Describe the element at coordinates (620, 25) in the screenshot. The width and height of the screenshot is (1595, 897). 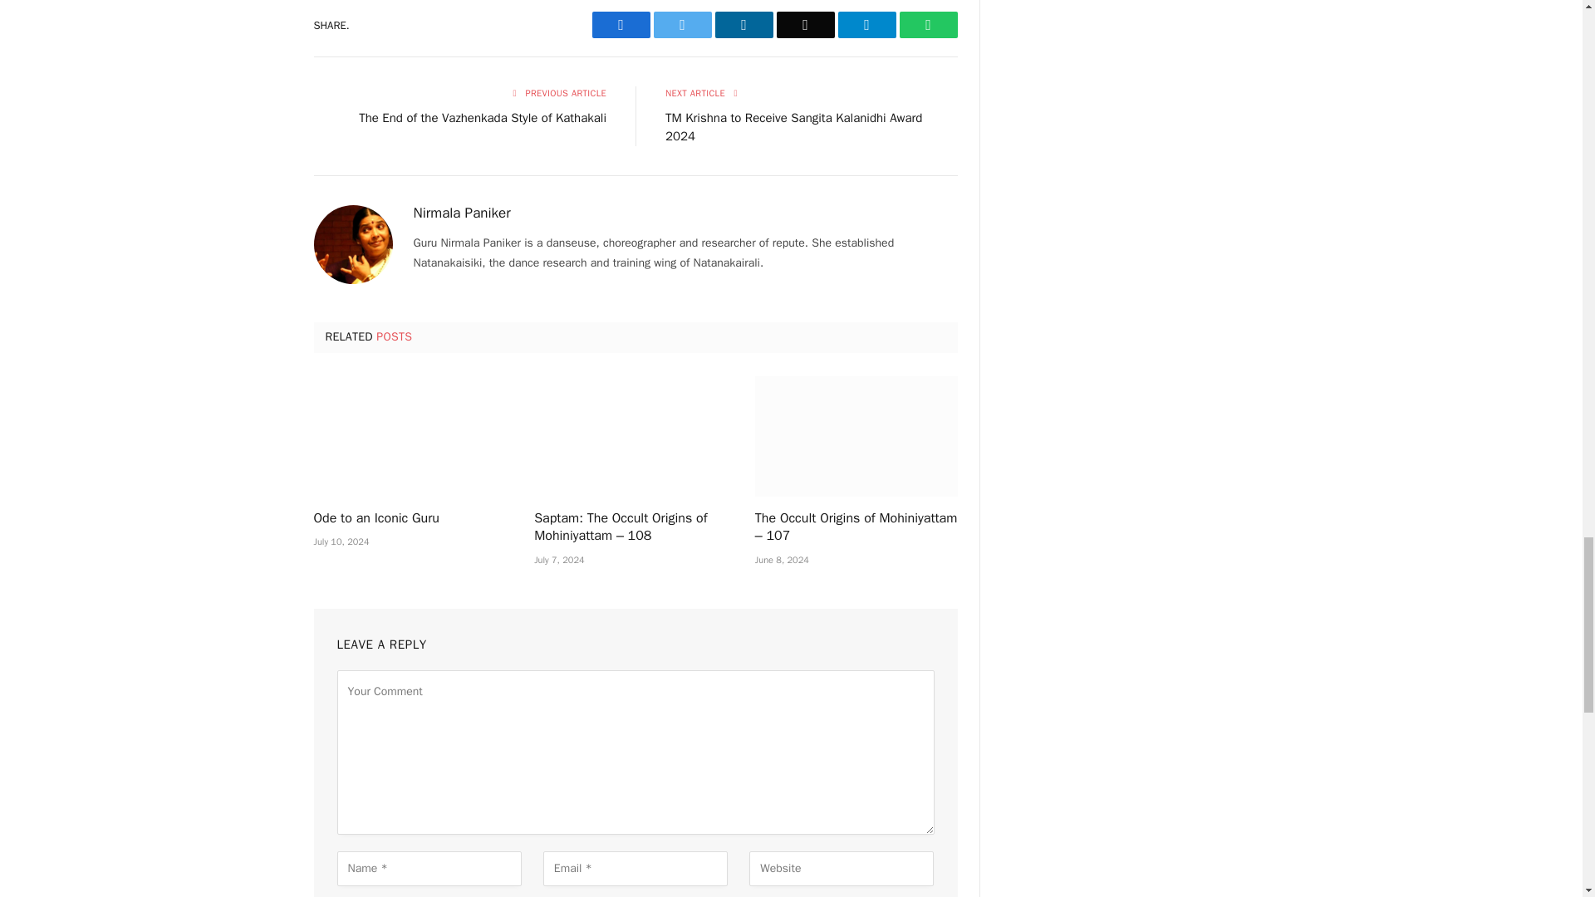
I see `Share on Facebook` at that location.